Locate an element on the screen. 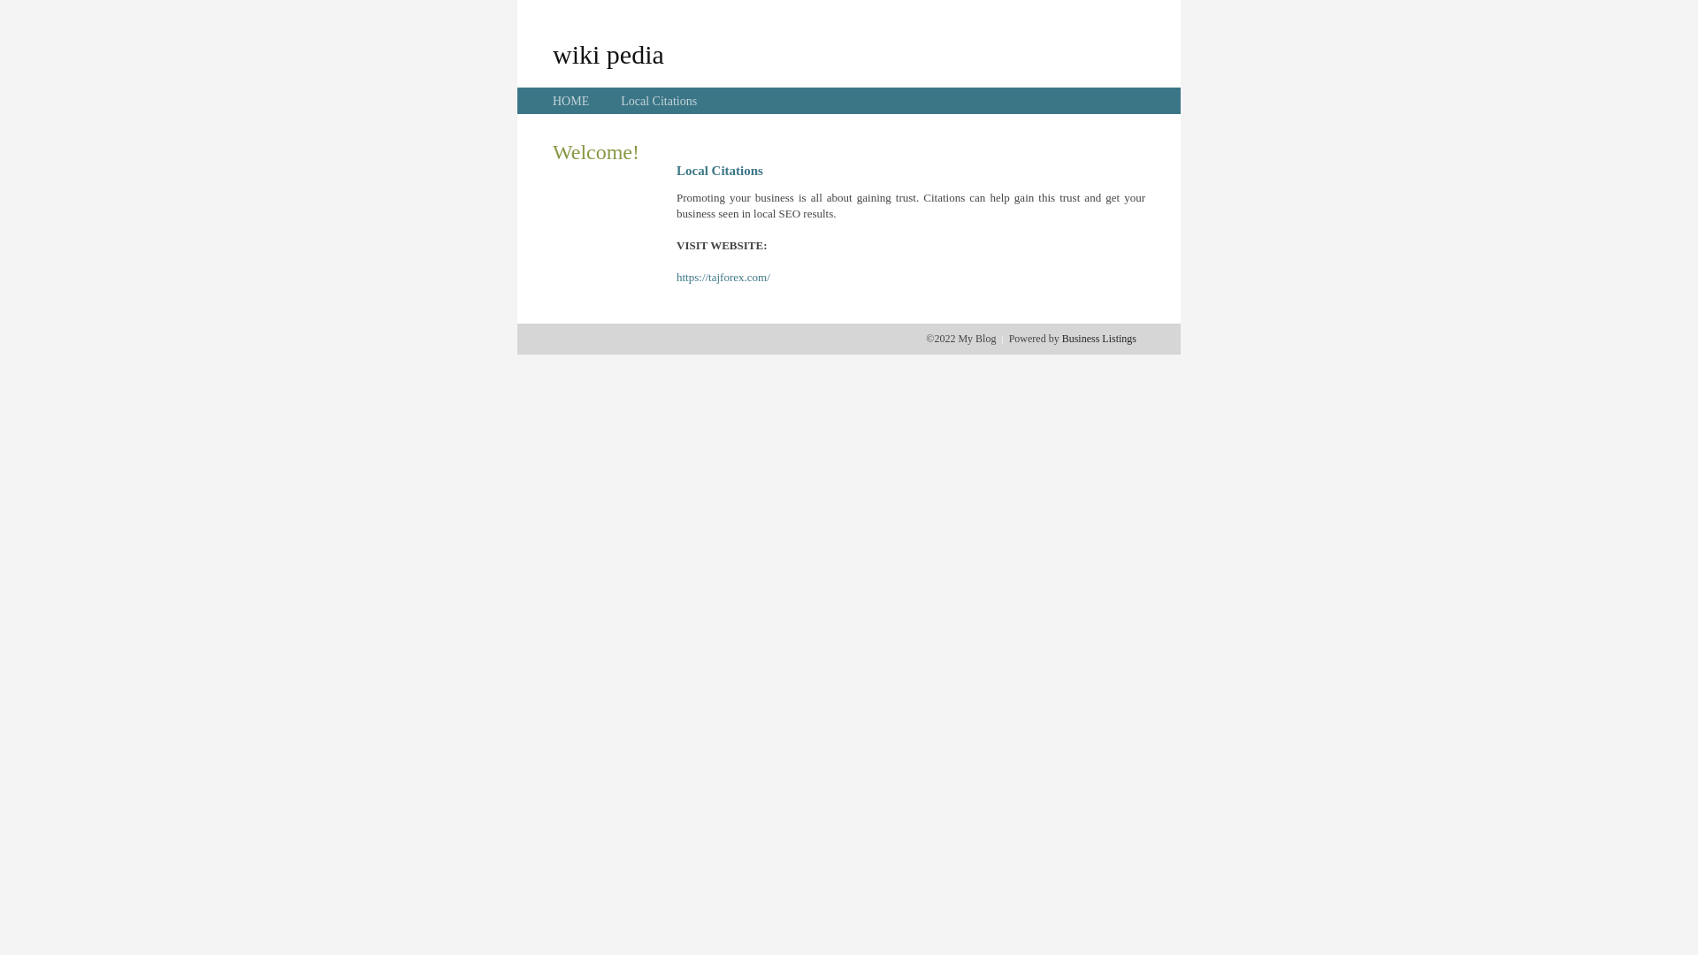 The height and width of the screenshot is (955, 1698). HOME is located at coordinates (571, 101).